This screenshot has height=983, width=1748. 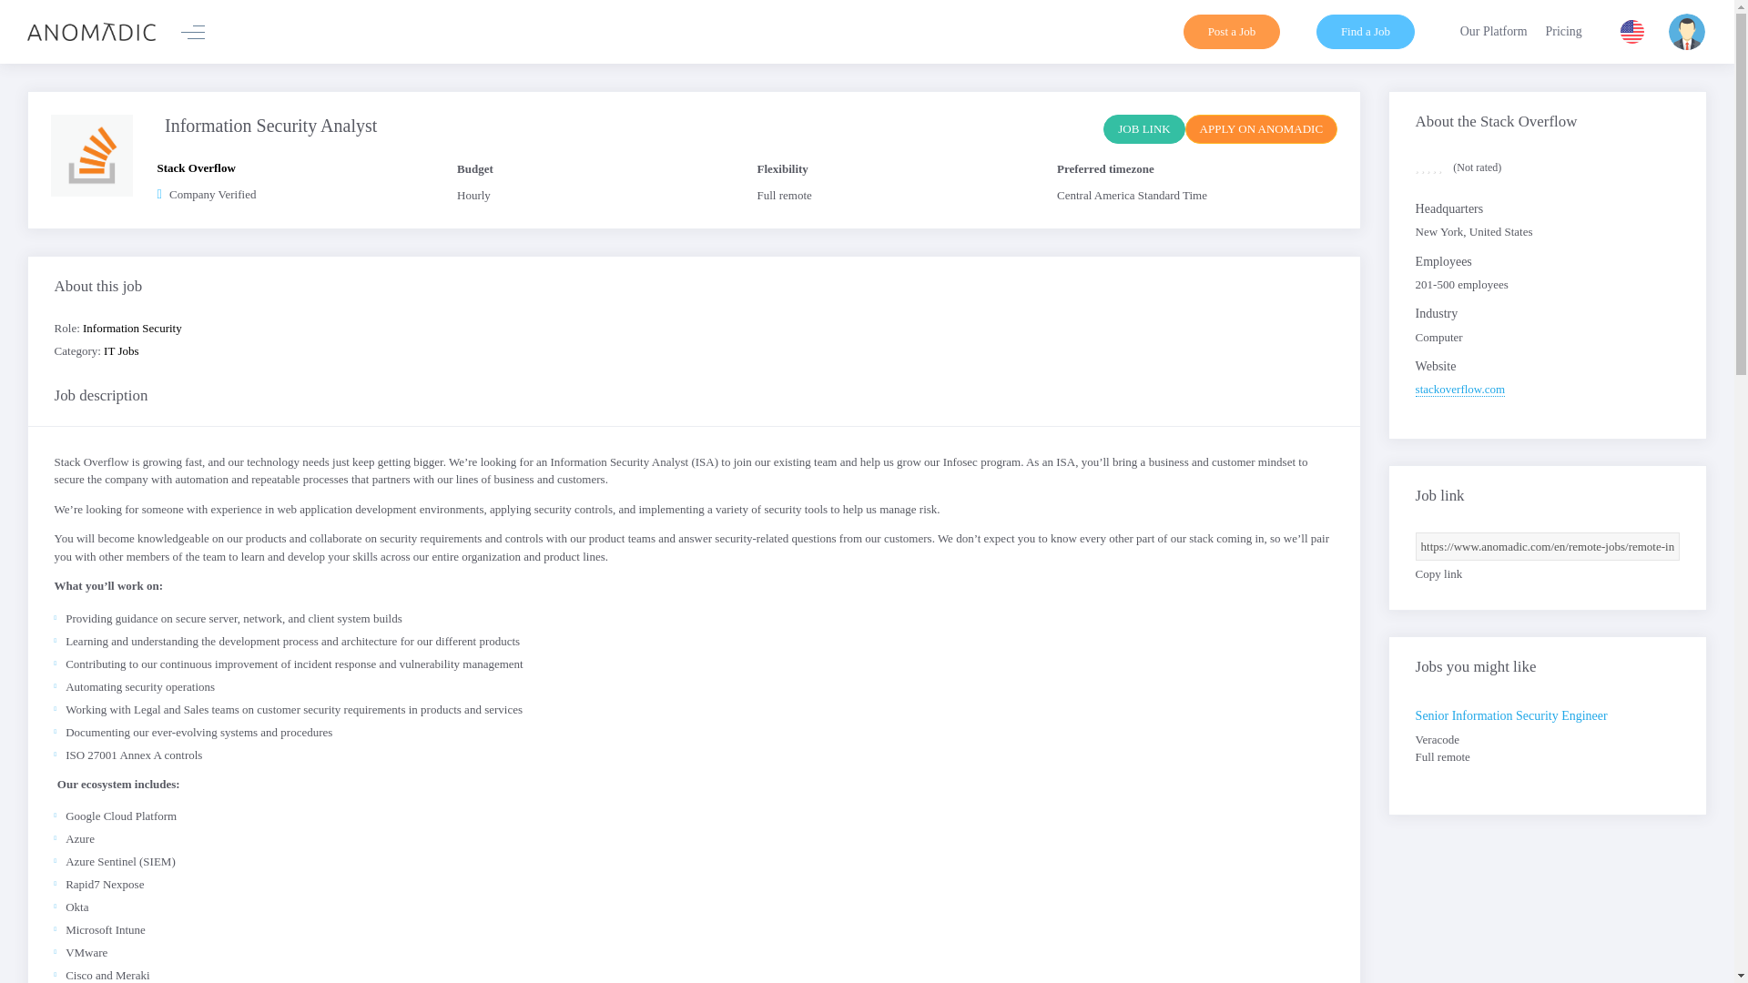 I want to click on Post a job, so click(x=1232, y=32).